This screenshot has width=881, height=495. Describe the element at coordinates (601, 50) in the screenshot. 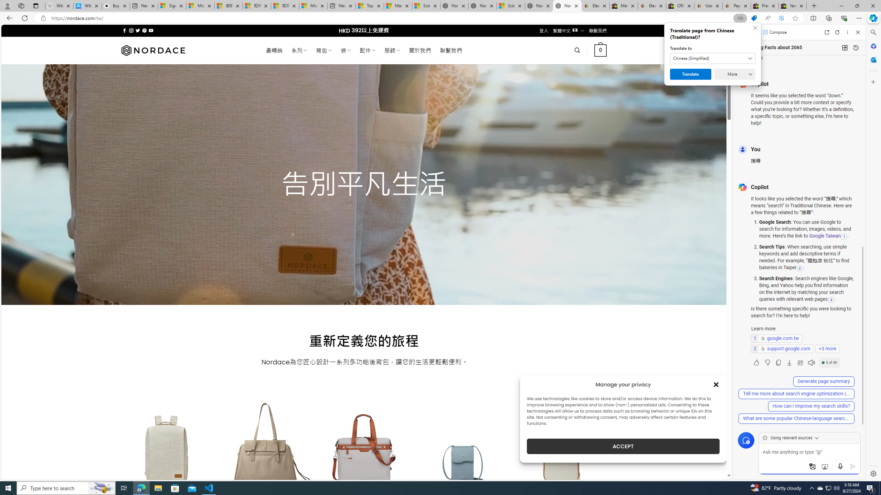

I see ` 0 ` at that location.